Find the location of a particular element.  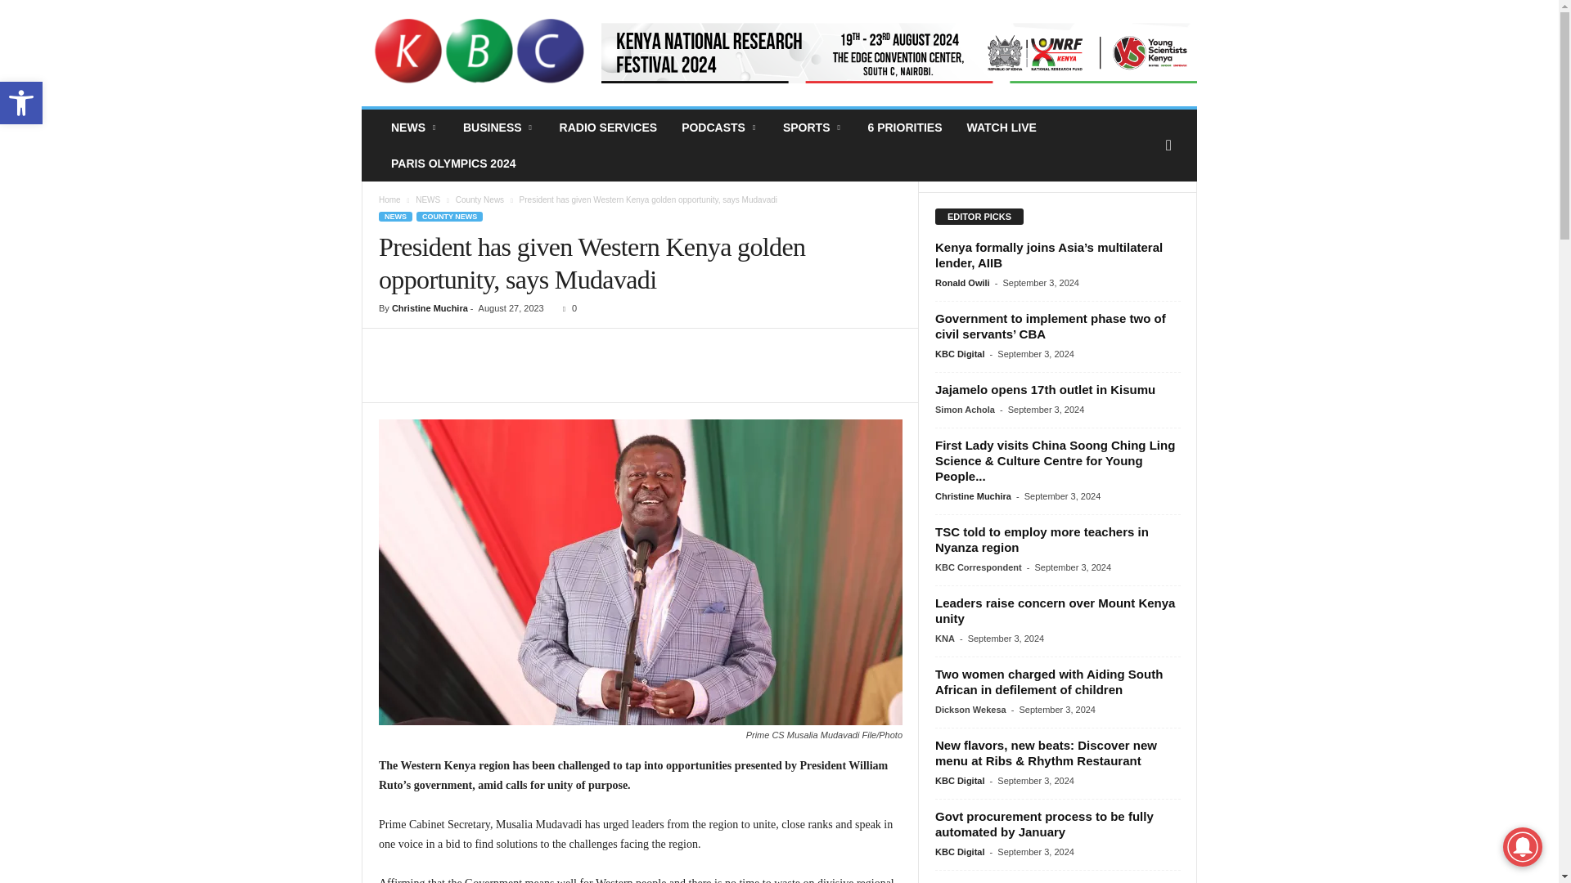

Accessibility Tools is located at coordinates (21, 103).